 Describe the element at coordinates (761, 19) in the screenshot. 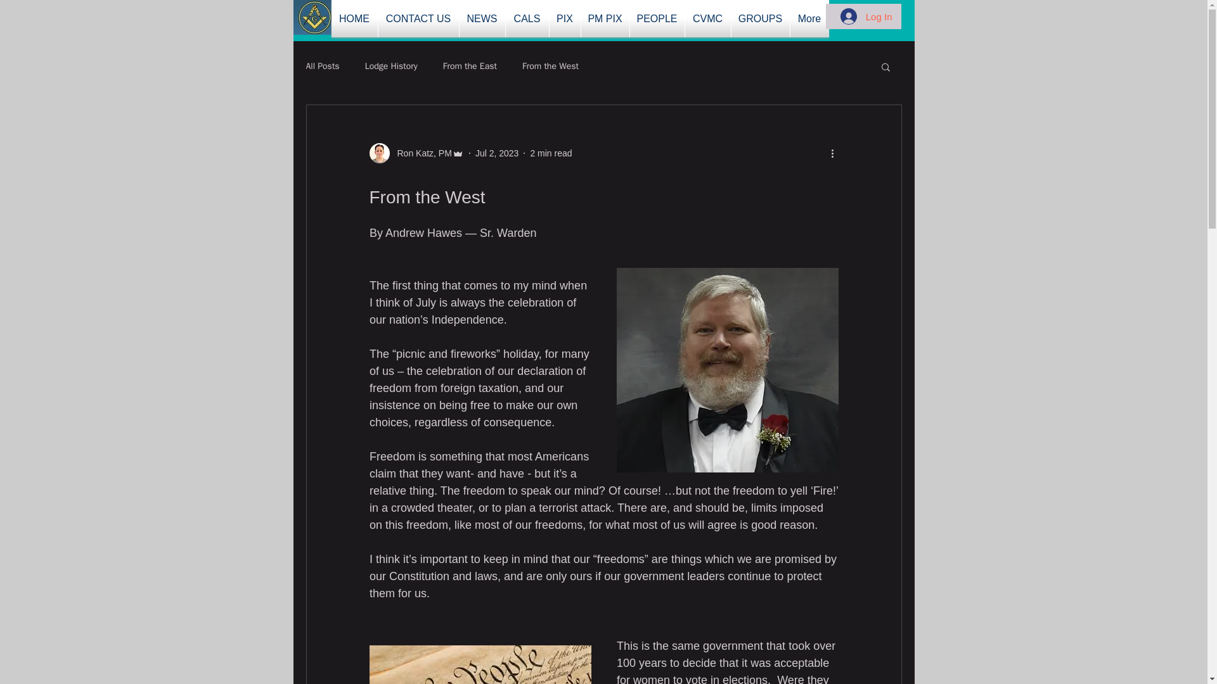

I see `GROUPS` at that location.